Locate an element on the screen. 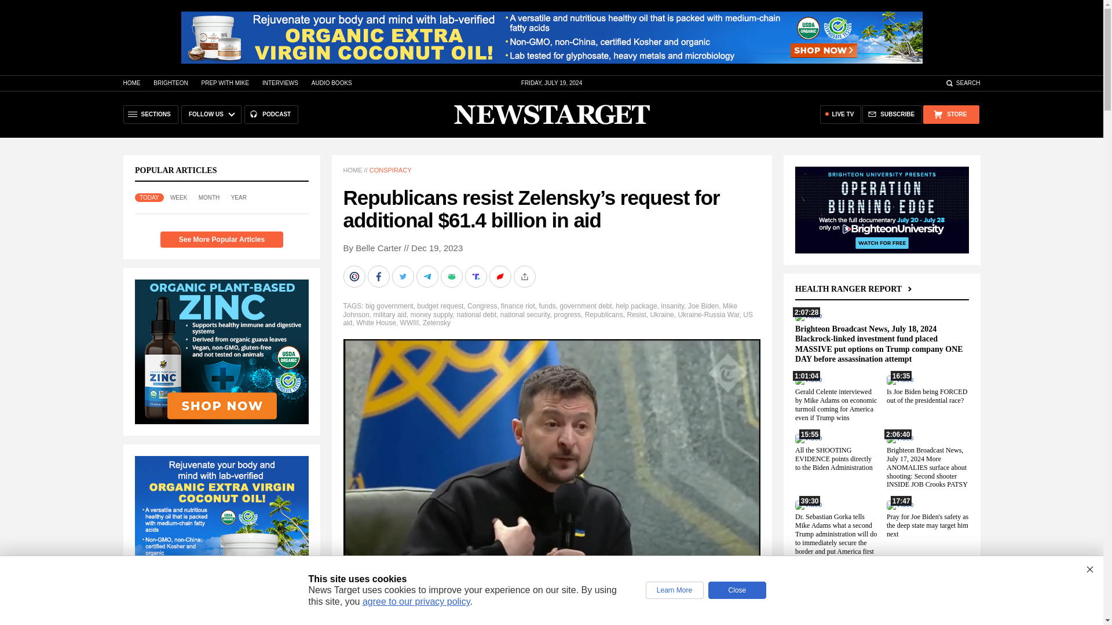 The image size is (1112, 625). PODCAST is located at coordinates (271, 115).